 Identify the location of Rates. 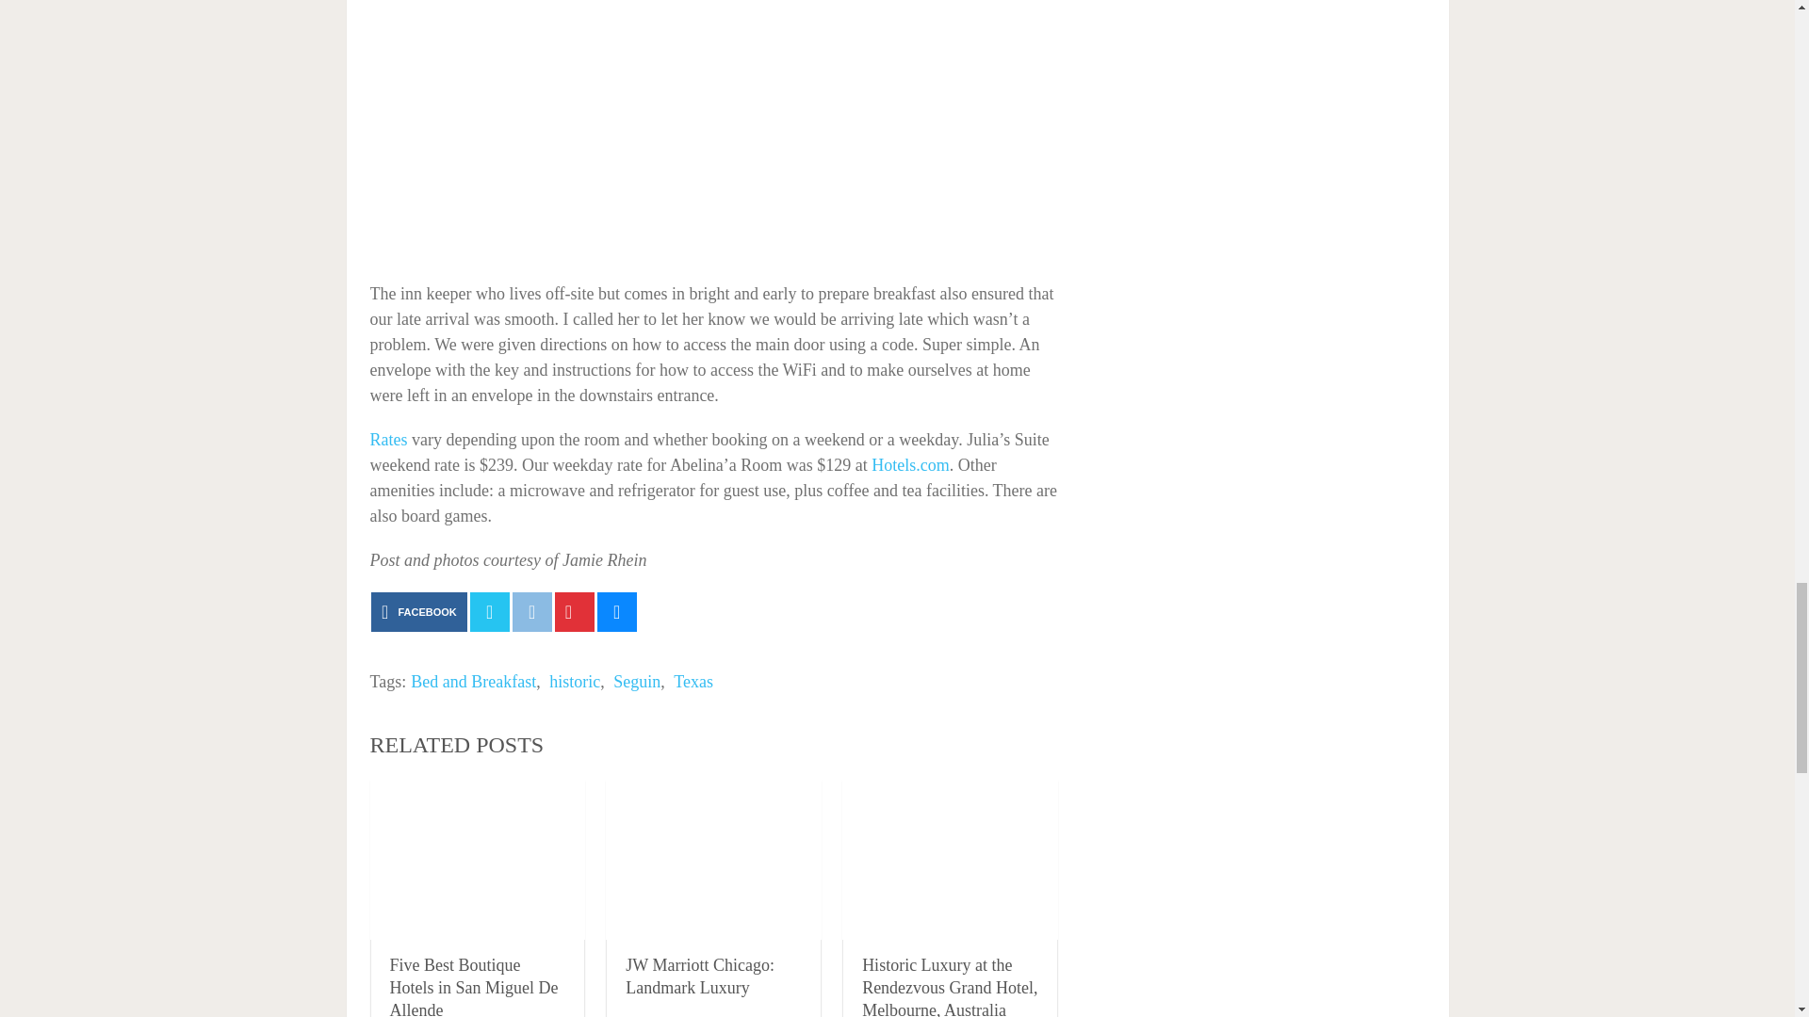
(388, 439).